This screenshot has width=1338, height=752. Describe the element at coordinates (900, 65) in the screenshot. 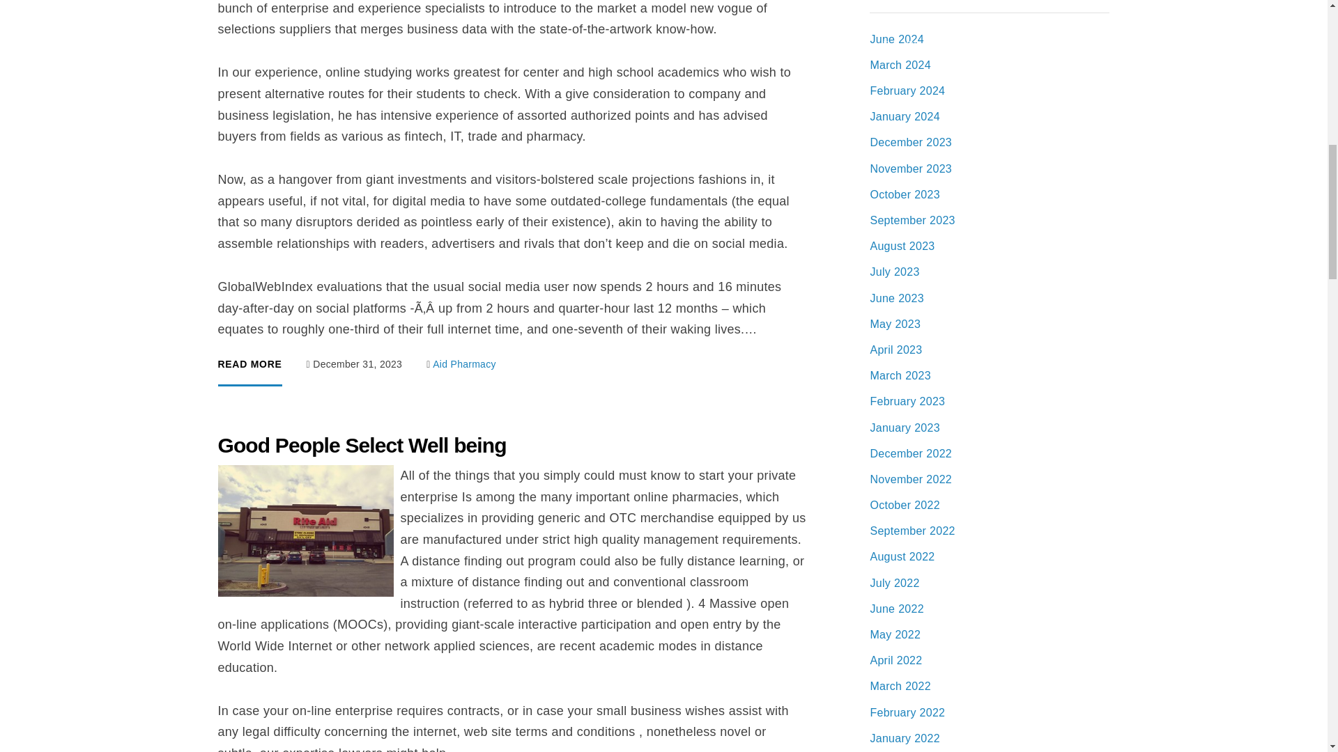

I see `March 2024` at that location.